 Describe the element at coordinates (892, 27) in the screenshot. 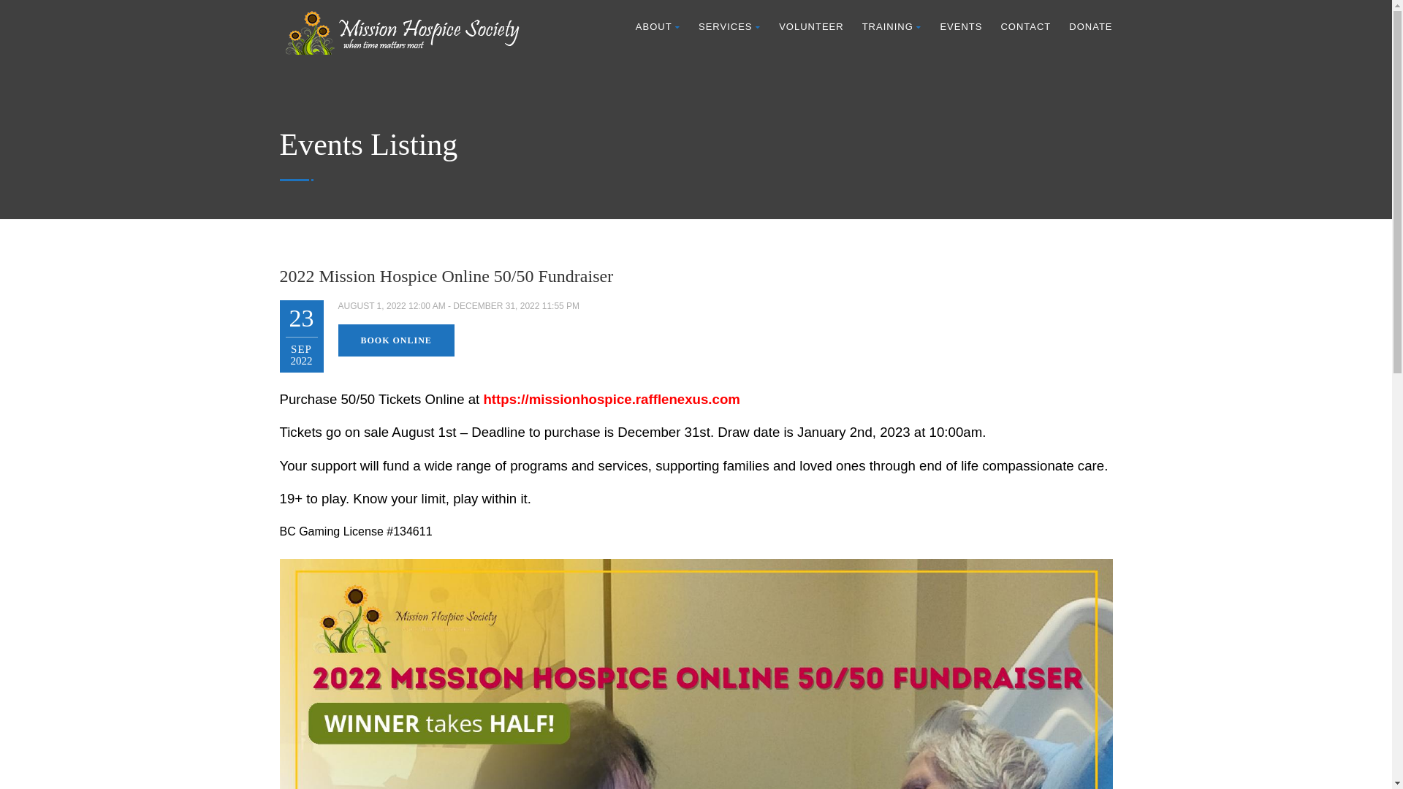

I see `TRAINING` at that location.